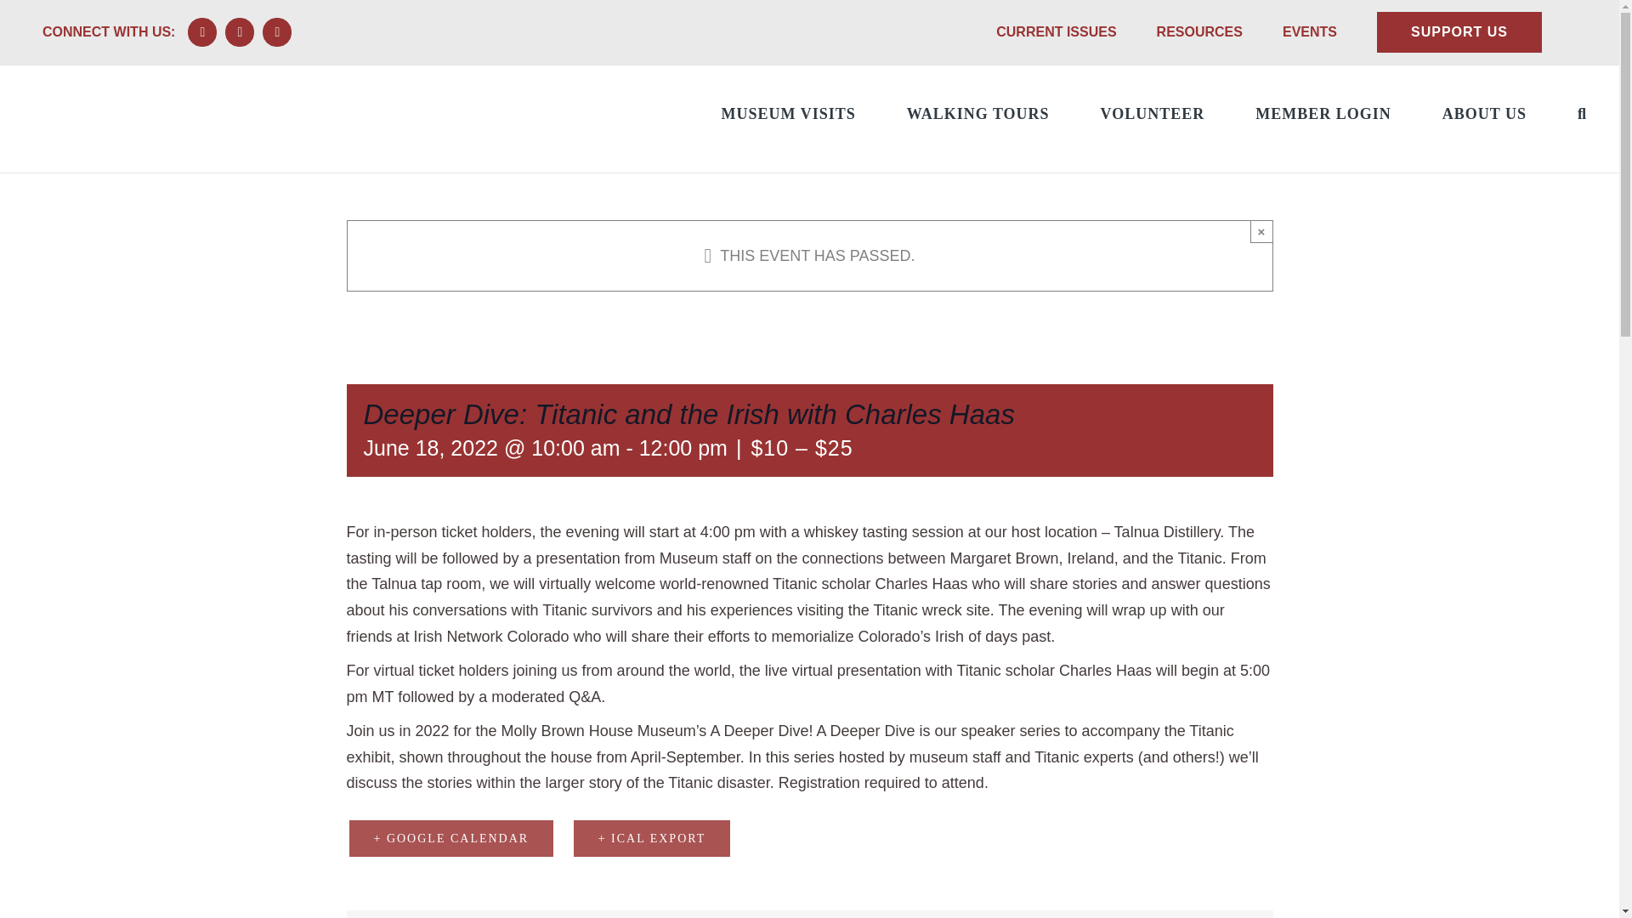  What do you see at coordinates (1309, 32) in the screenshot?
I see `EVENTS` at bounding box center [1309, 32].